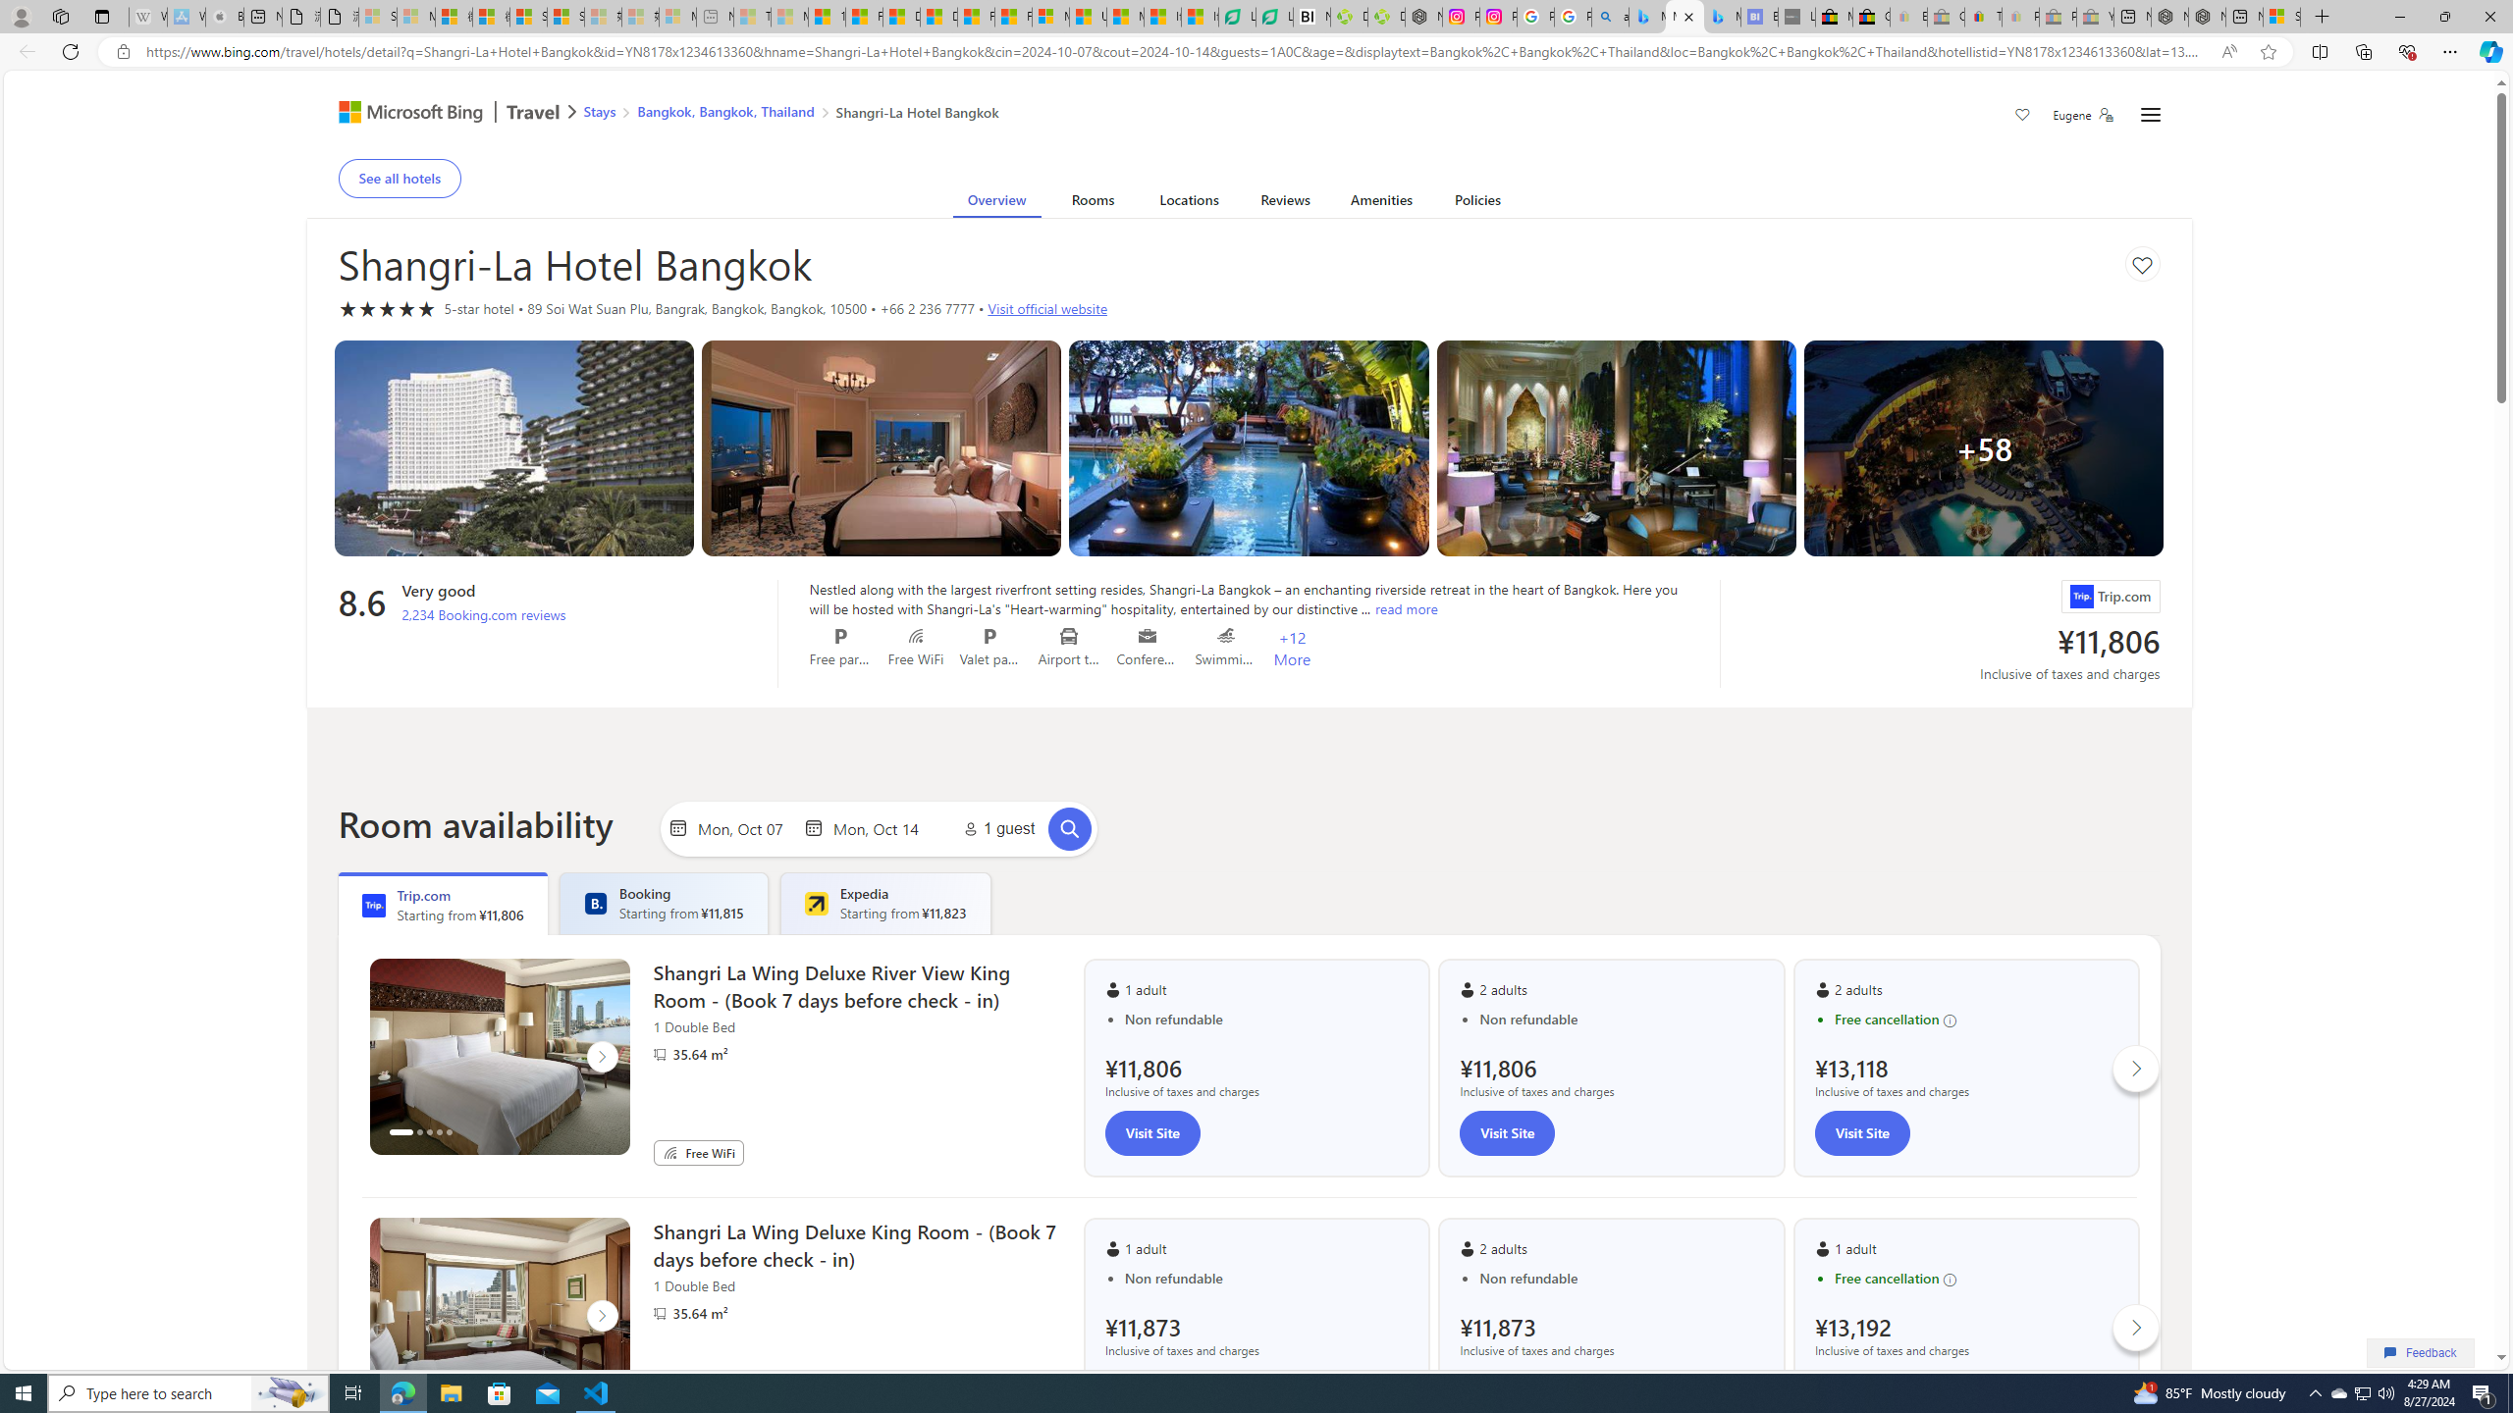  Describe the element at coordinates (2020, 17) in the screenshot. I see `Payments Terms of Use | eBay.com - Sleeping` at that location.